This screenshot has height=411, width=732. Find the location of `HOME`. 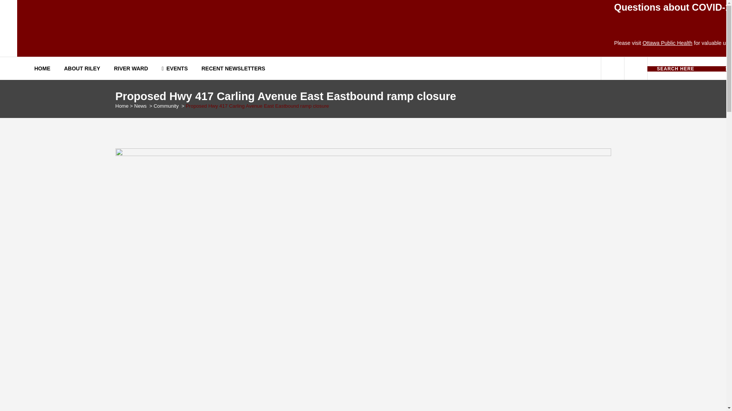

HOME is located at coordinates (46, 68).